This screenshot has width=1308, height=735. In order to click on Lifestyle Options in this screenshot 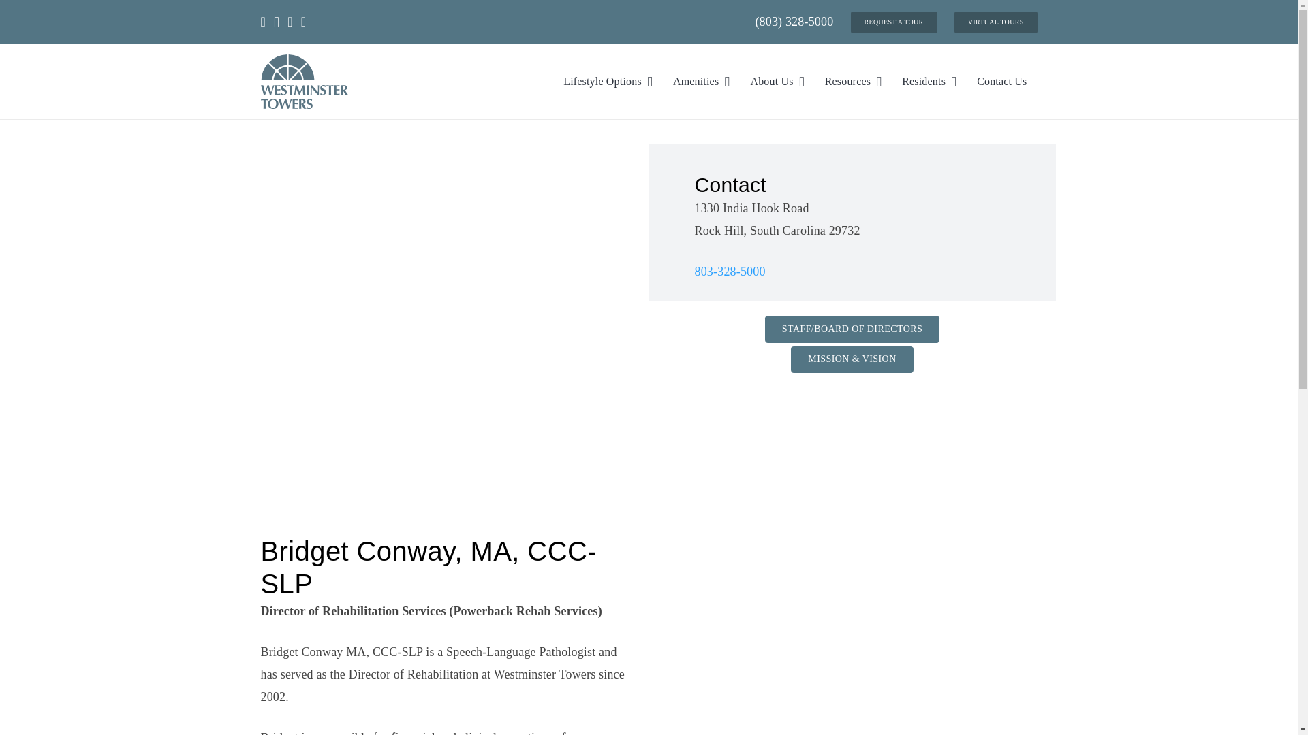, I will do `click(608, 81)`.